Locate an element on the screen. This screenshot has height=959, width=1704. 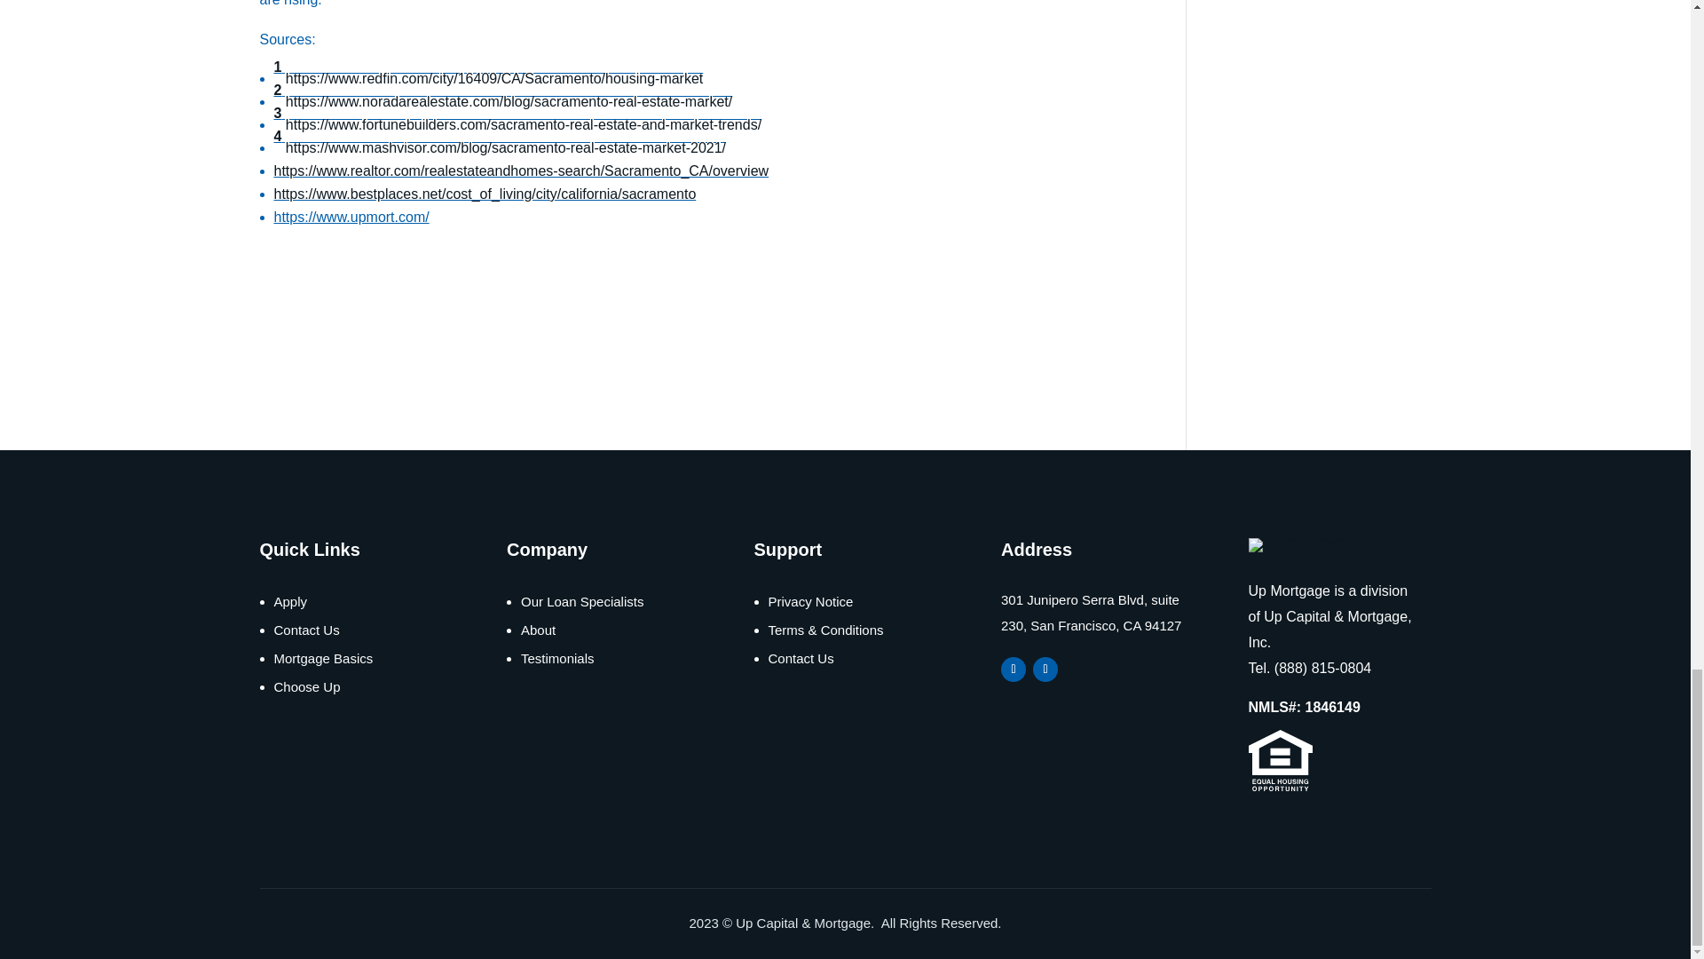
Follow on LinkedIn is located at coordinates (1045, 669).